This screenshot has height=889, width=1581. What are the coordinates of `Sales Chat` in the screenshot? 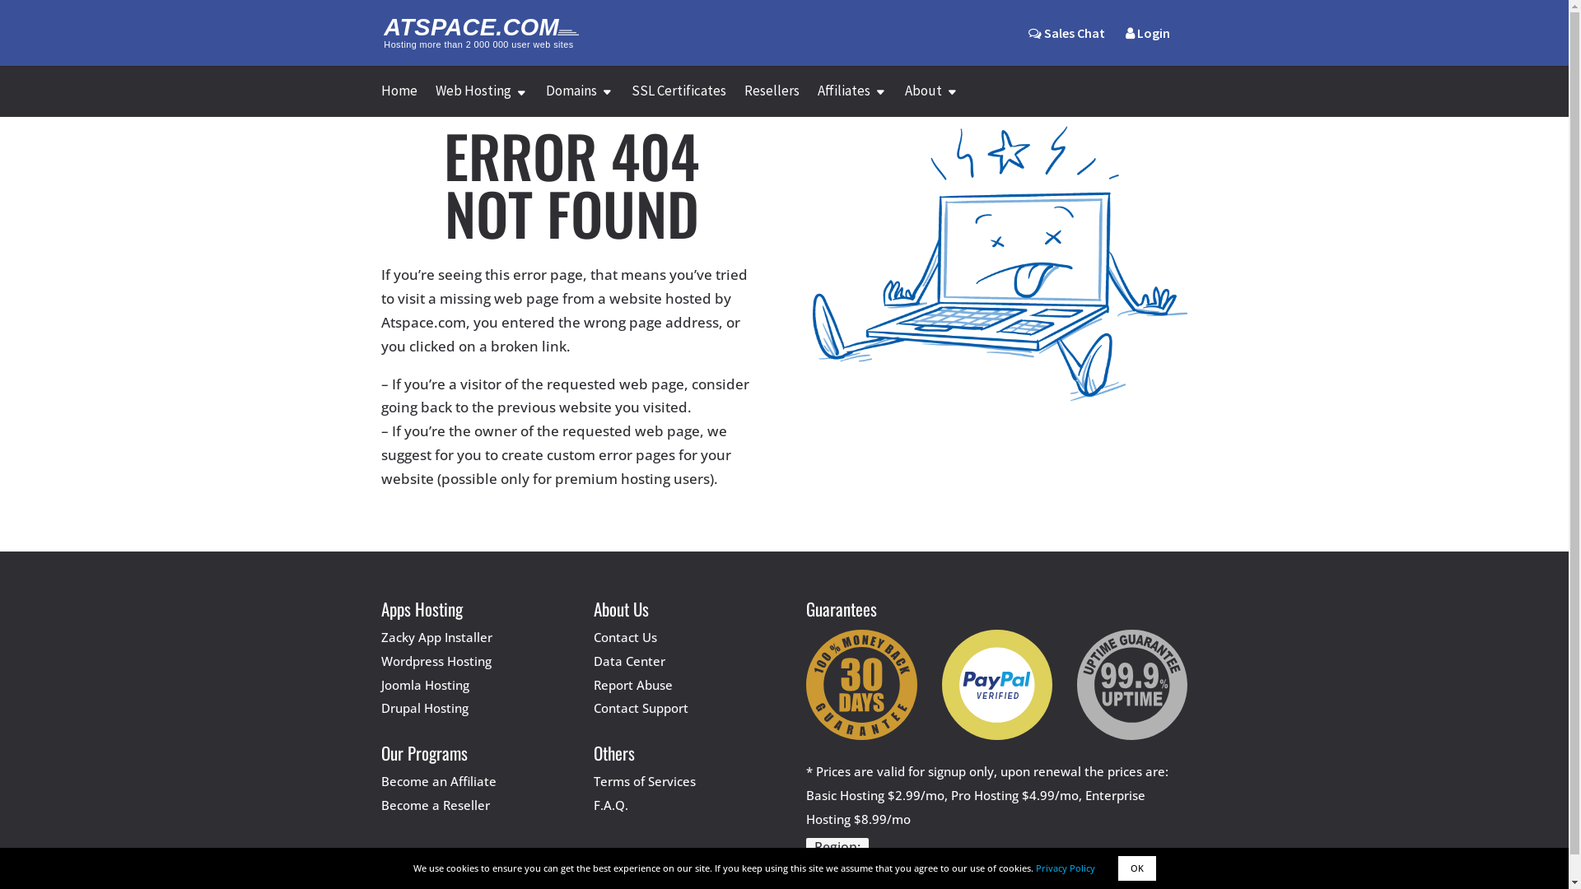 It's located at (1066, 46).